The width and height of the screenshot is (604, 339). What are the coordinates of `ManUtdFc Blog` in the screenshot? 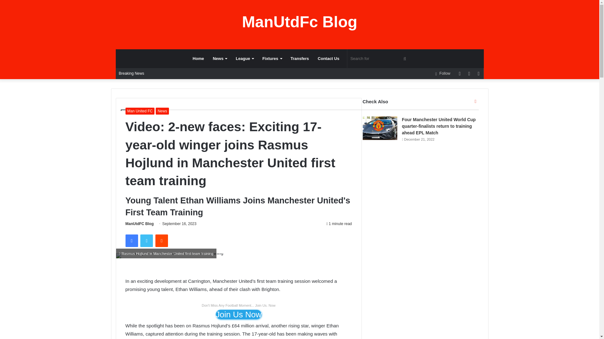 It's located at (299, 22).